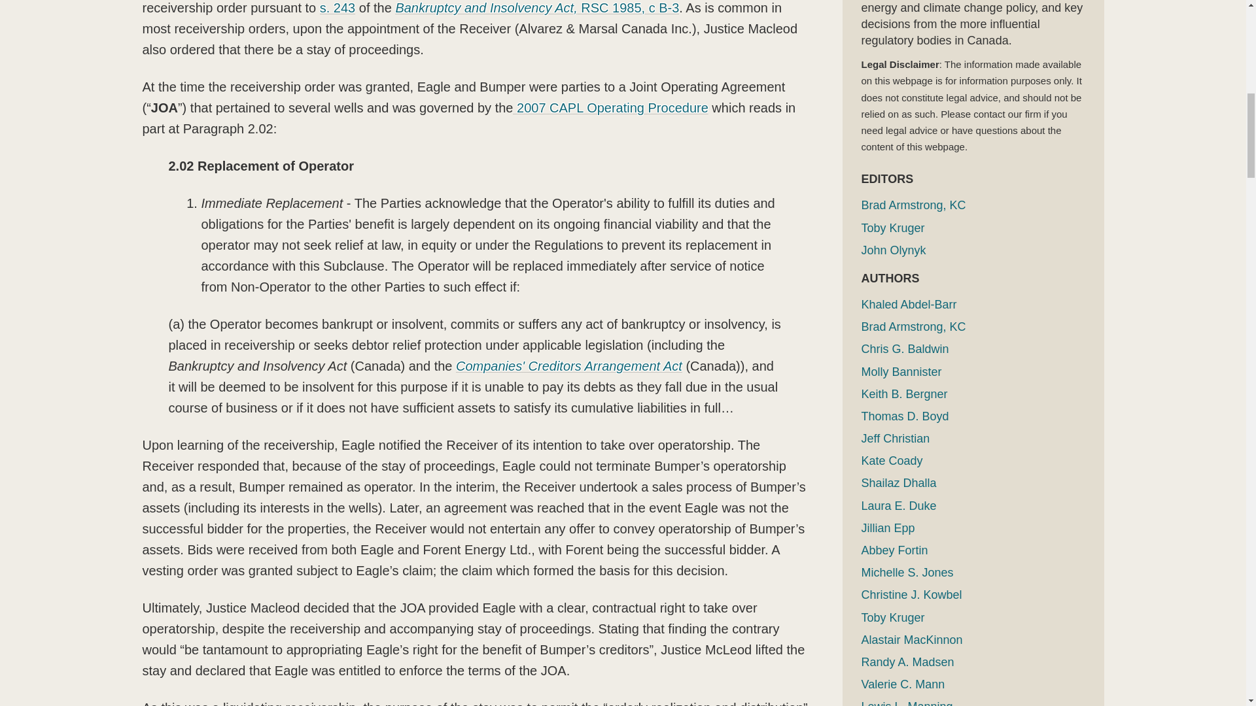  Describe the element at coordinates (892, 227) in the screenshot. I see `Toby Kruger` at that location.